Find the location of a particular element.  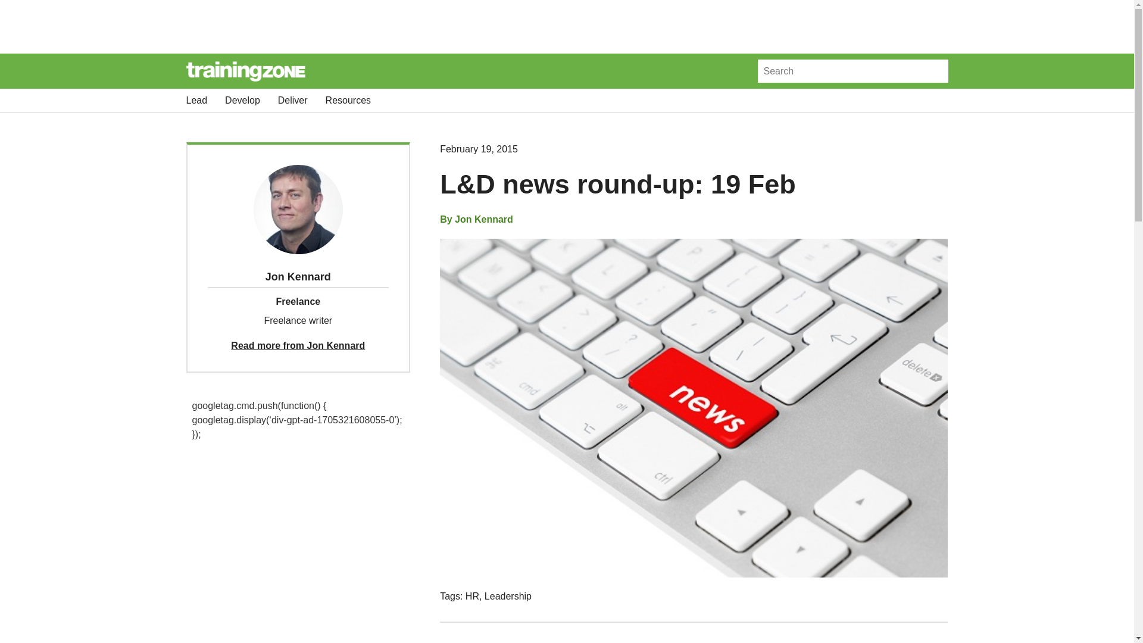

HR is located at coordinates (471, 595).